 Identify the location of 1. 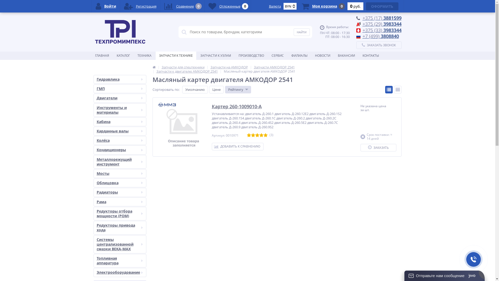
(249, 135).